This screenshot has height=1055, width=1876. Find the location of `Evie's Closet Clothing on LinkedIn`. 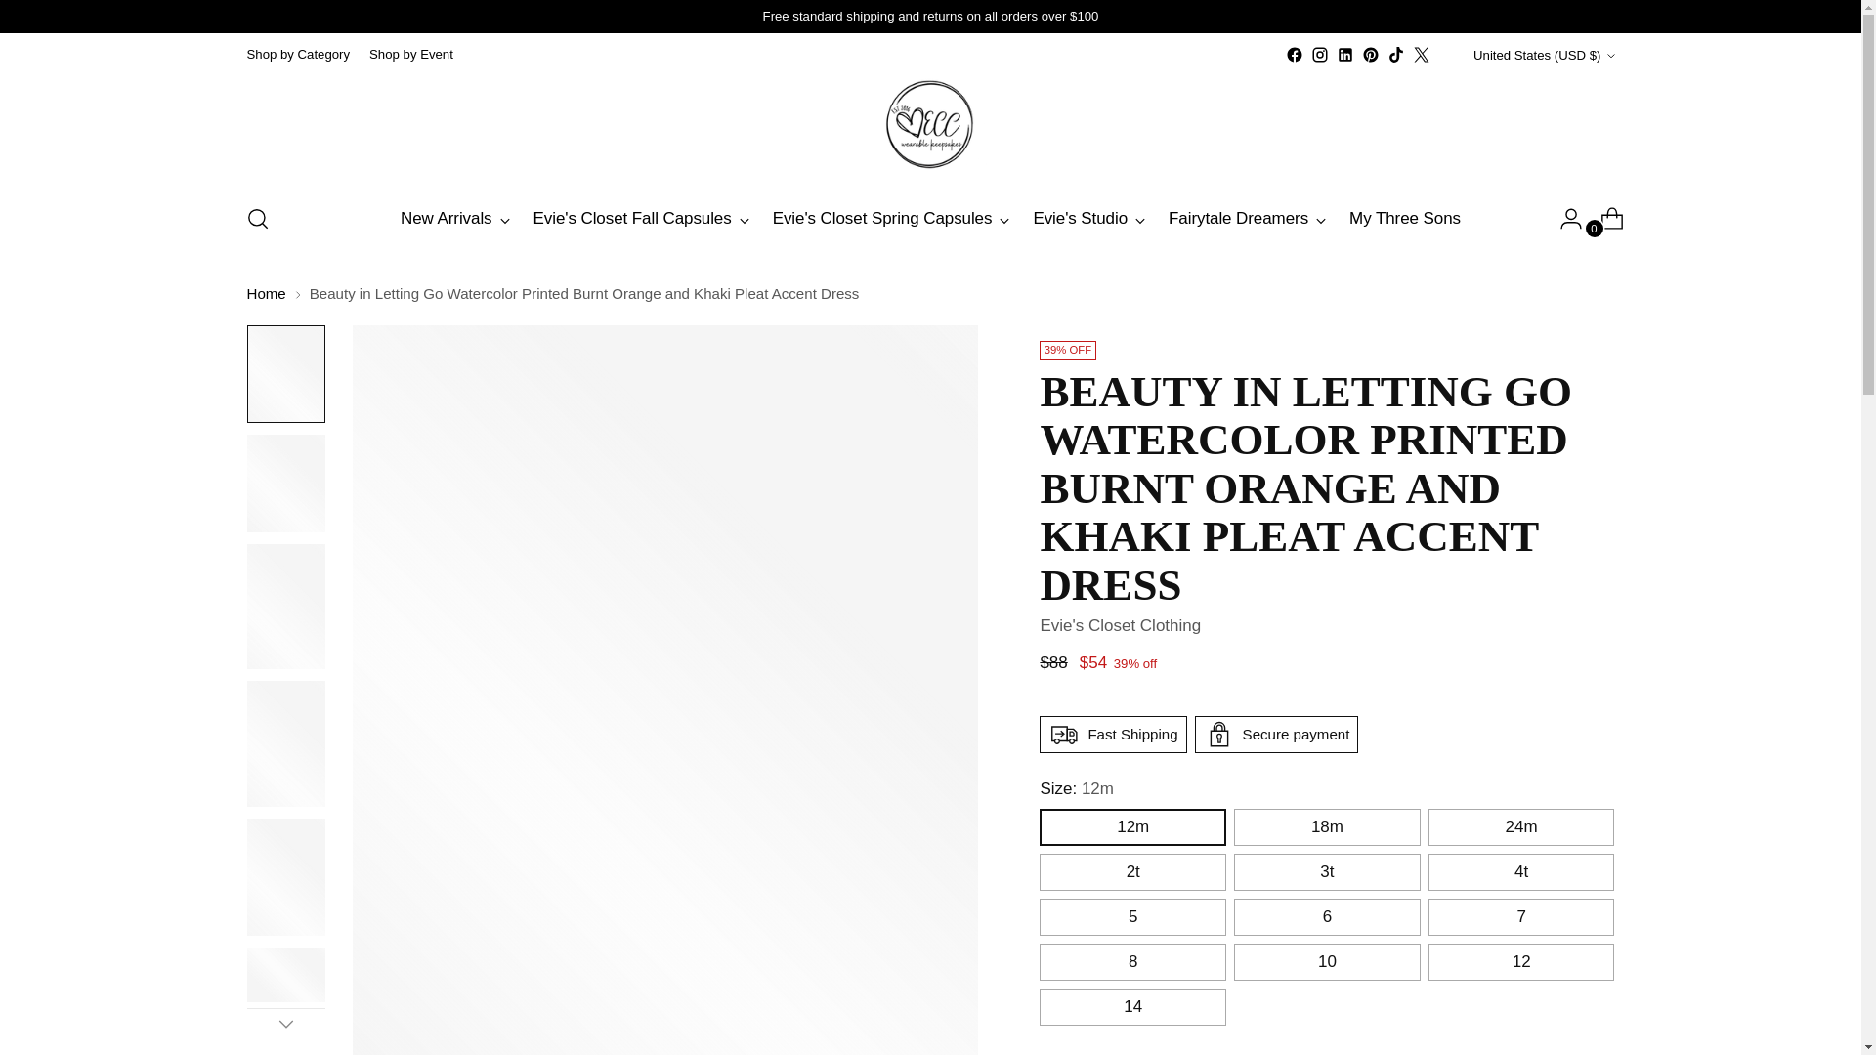

Evie's Closet Clothing on LinkedIn is located at coordinates (1344, 55).